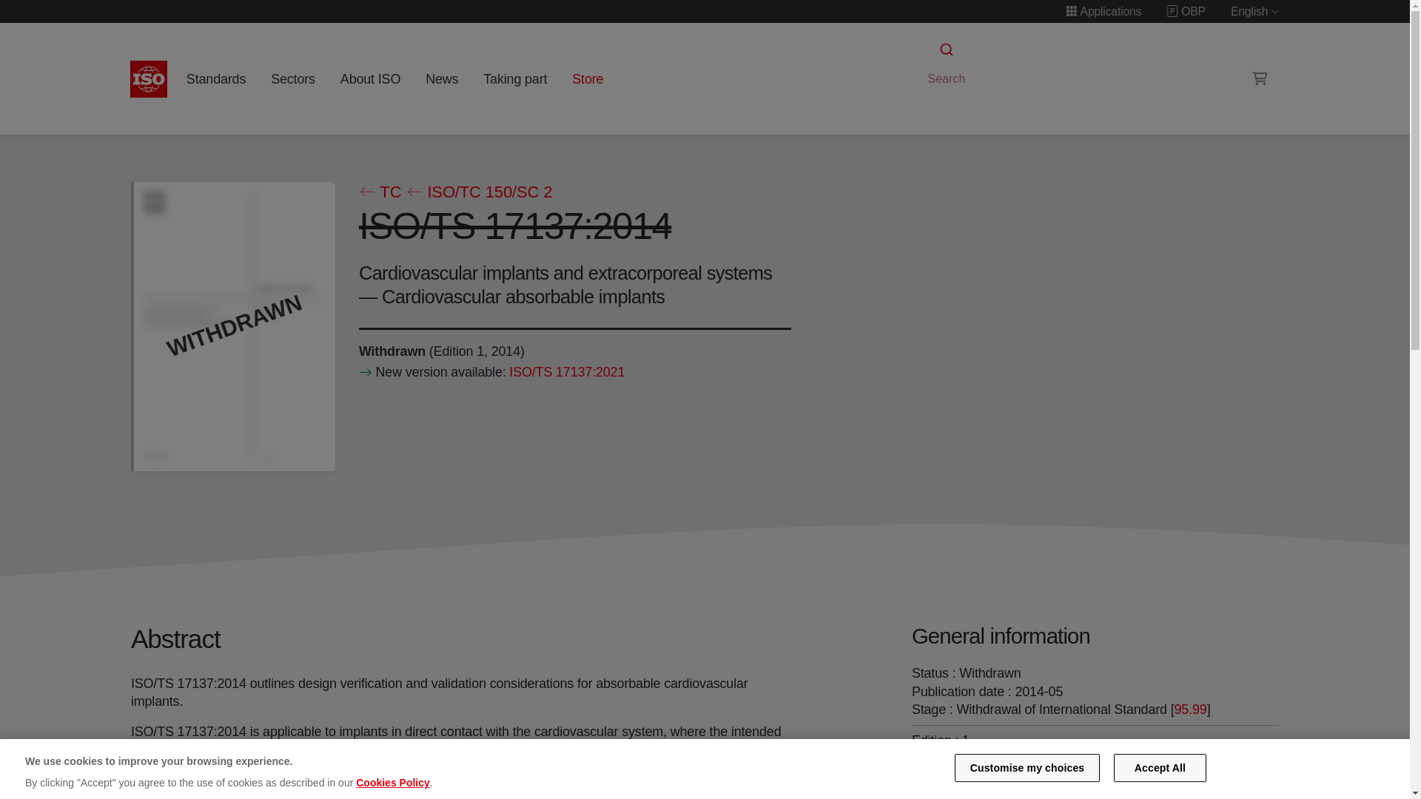 This screenshot has height=799, width=1421. What do you see at coordinates (1186, 11) in the screenshot?
I see `Online Browsing Platform` at bounding box center [1186, 11].